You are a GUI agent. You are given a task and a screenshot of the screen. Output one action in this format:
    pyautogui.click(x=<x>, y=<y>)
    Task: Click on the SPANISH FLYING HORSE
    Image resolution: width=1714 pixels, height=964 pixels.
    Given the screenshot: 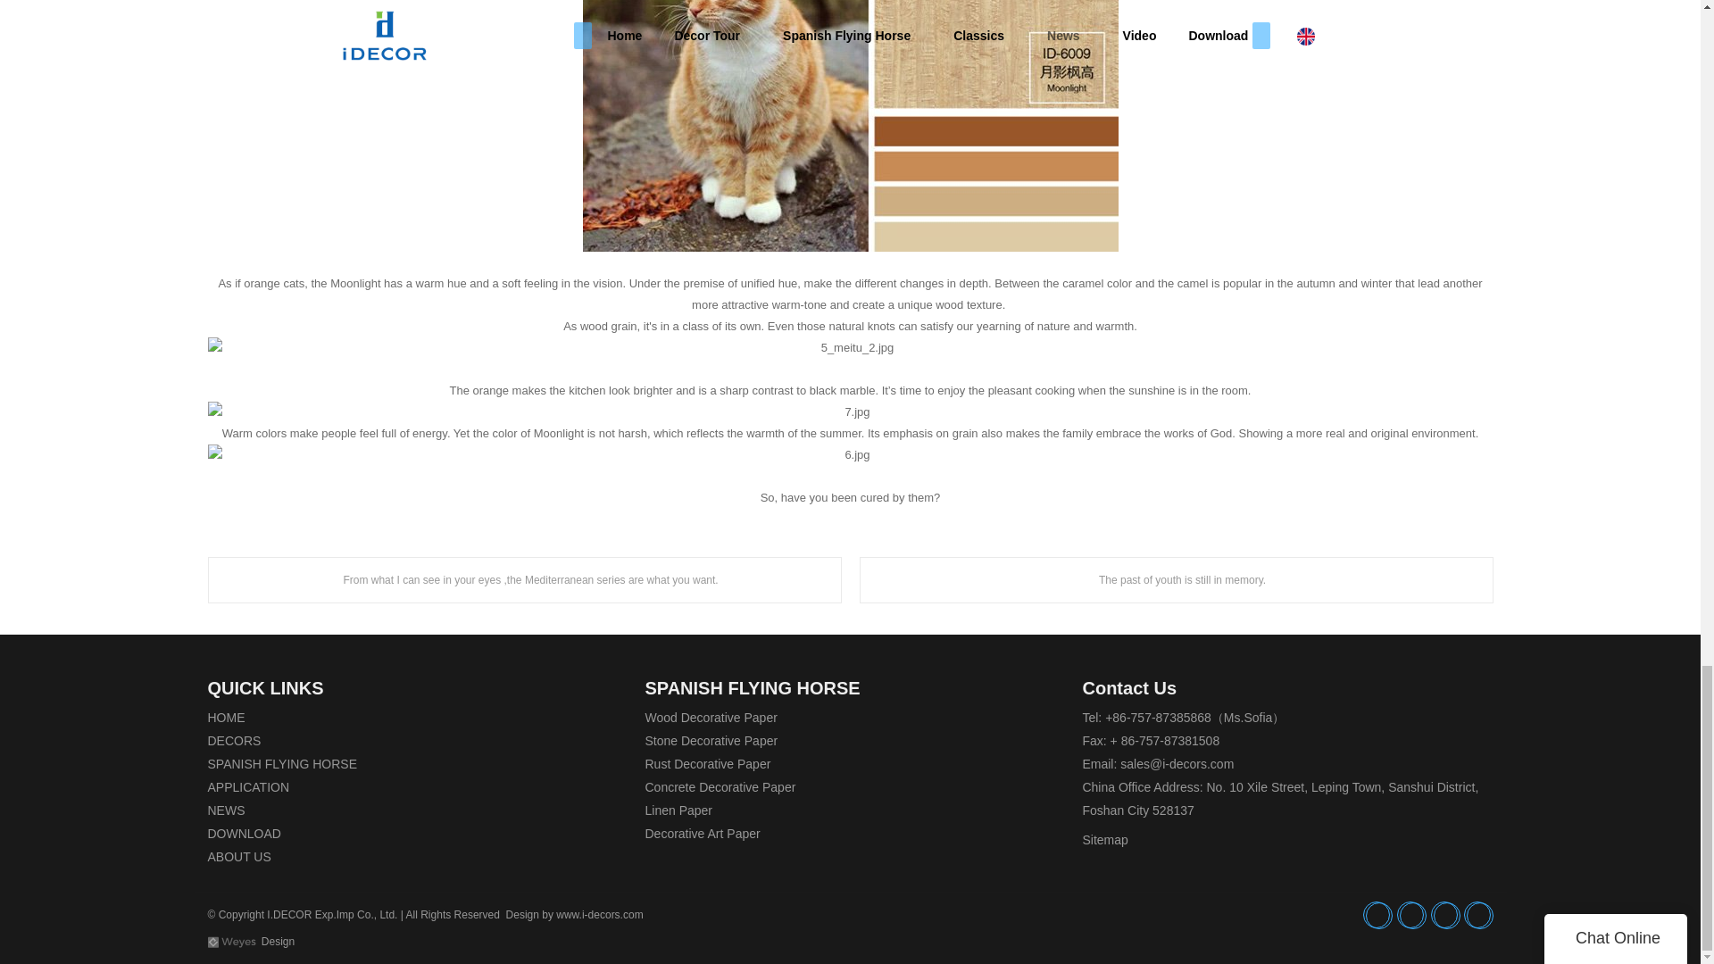 What is the action you would take?
    pyautogui.click(x=282, y=764)
    